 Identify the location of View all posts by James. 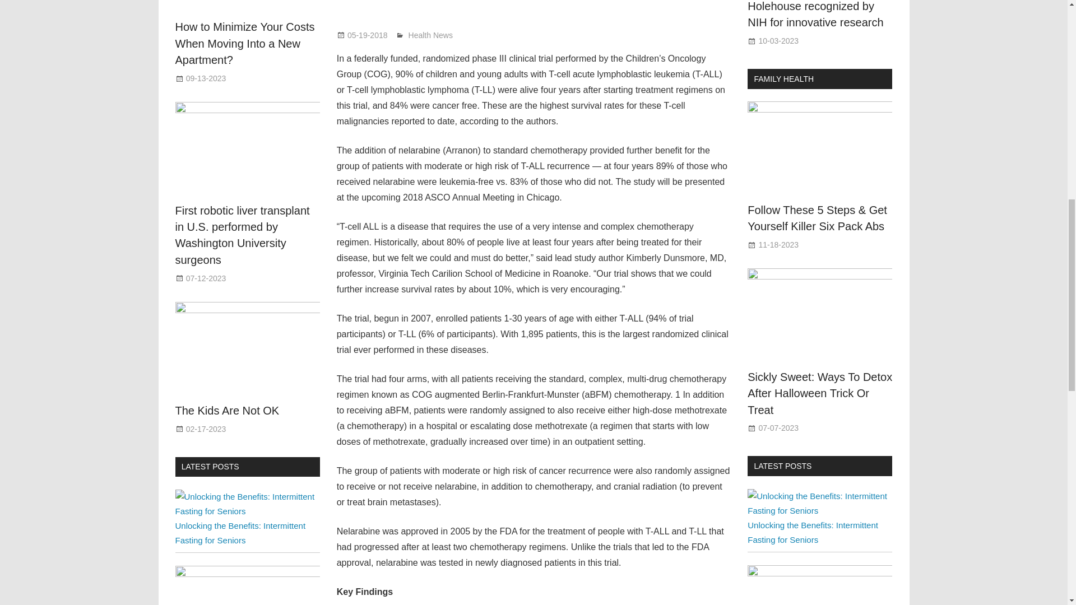
(420, 35).